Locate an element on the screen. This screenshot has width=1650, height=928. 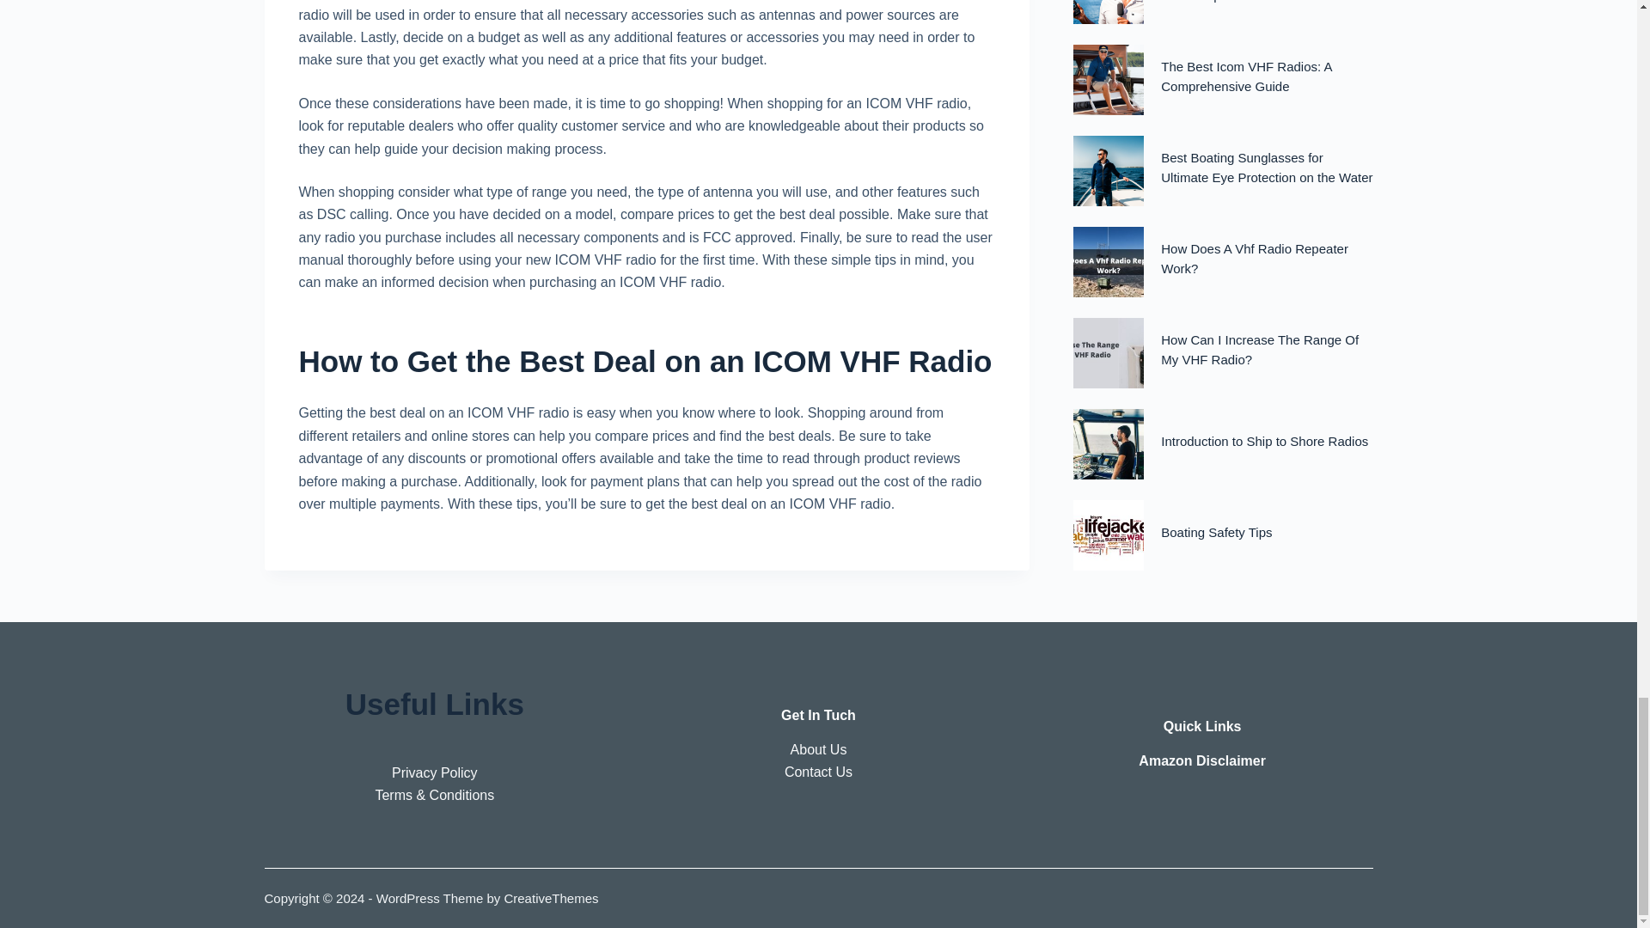
Privacy Policy is located at coordinates (435, 773).